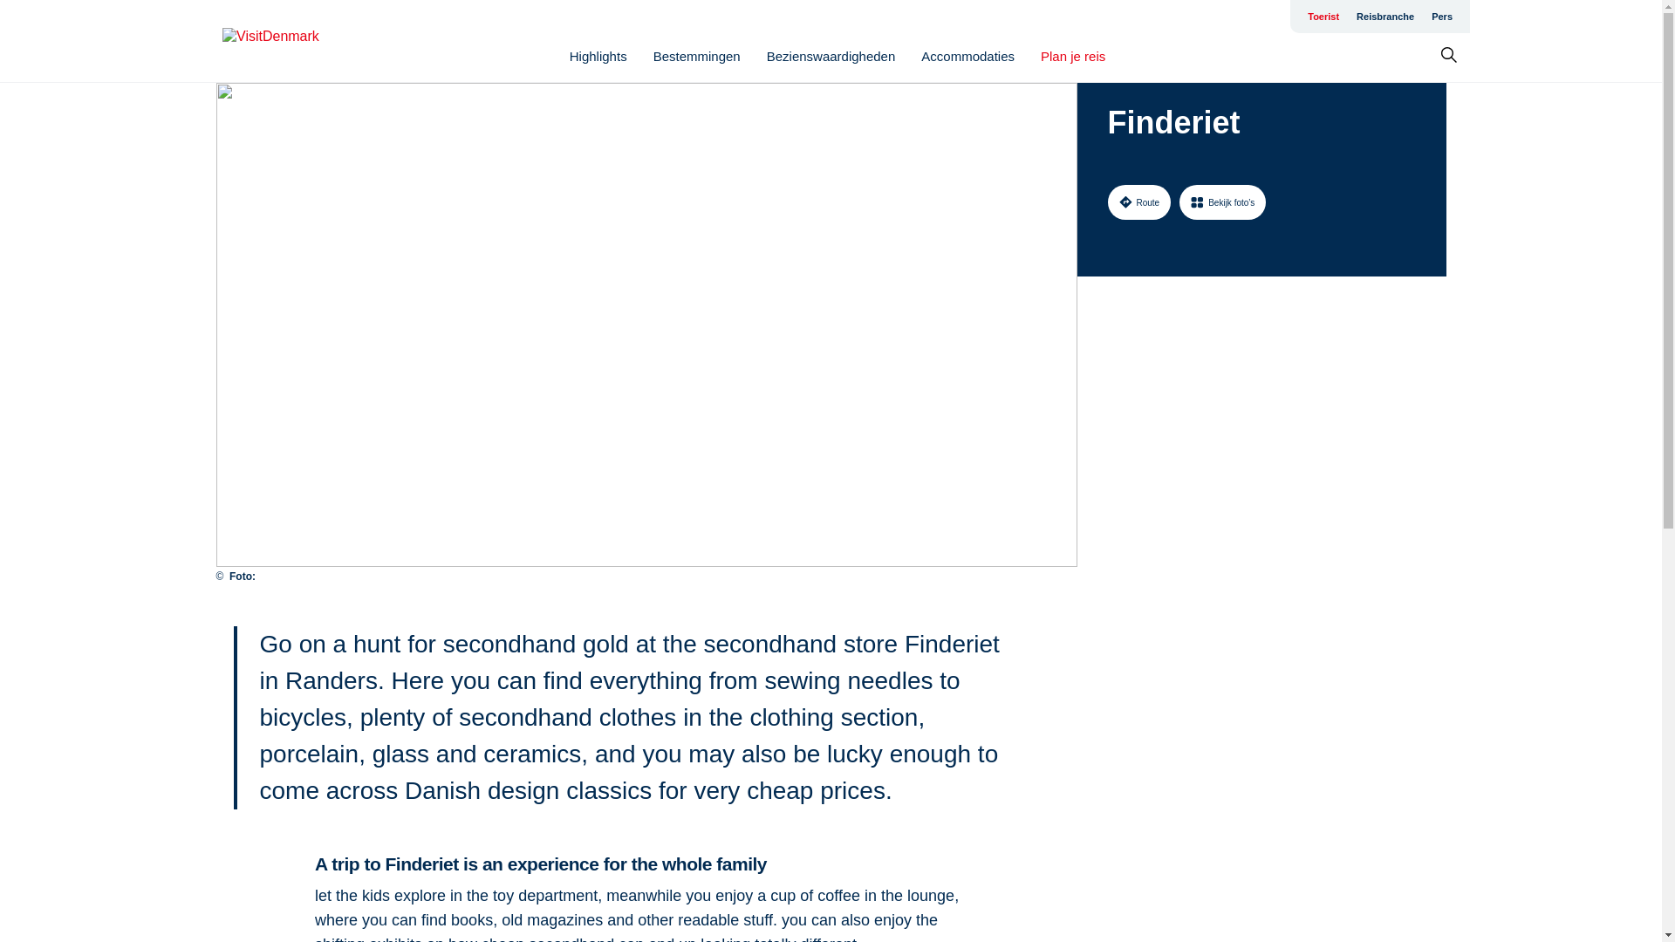 The height and width of the screenshot is (942, 1675). Describe the element at coordinates (968, 56) in the screenshot. I see `Accommodaties` at that location.